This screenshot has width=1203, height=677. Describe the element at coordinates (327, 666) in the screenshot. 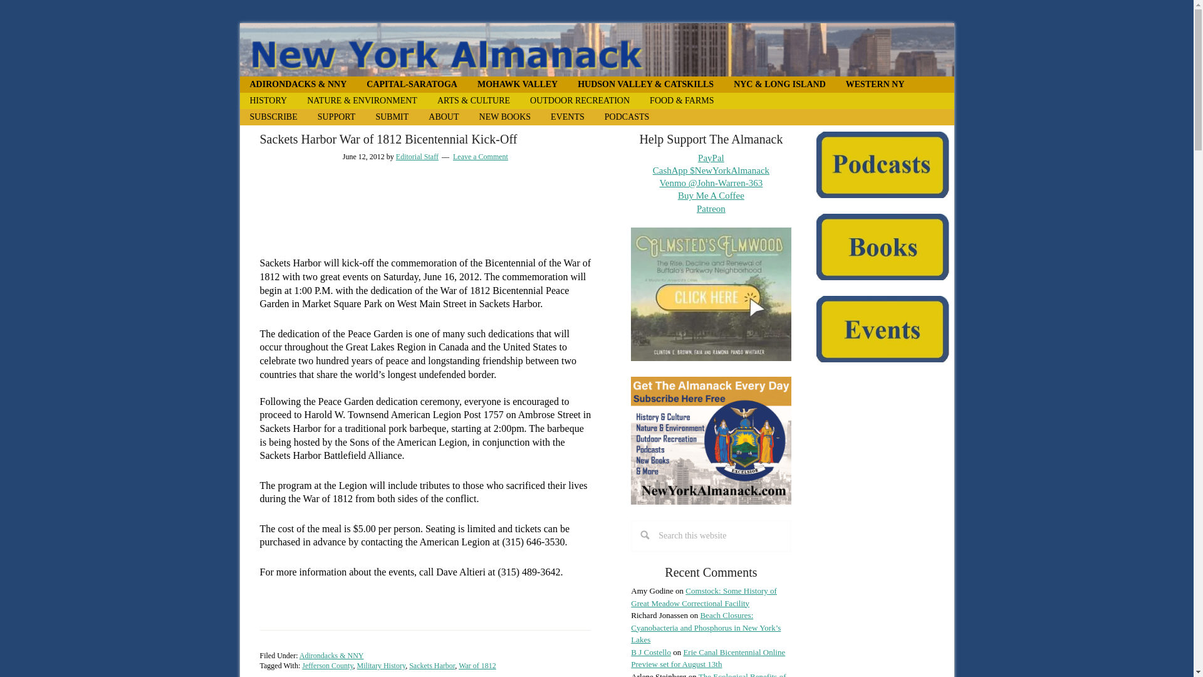

I see `Jefferson County` at that location.